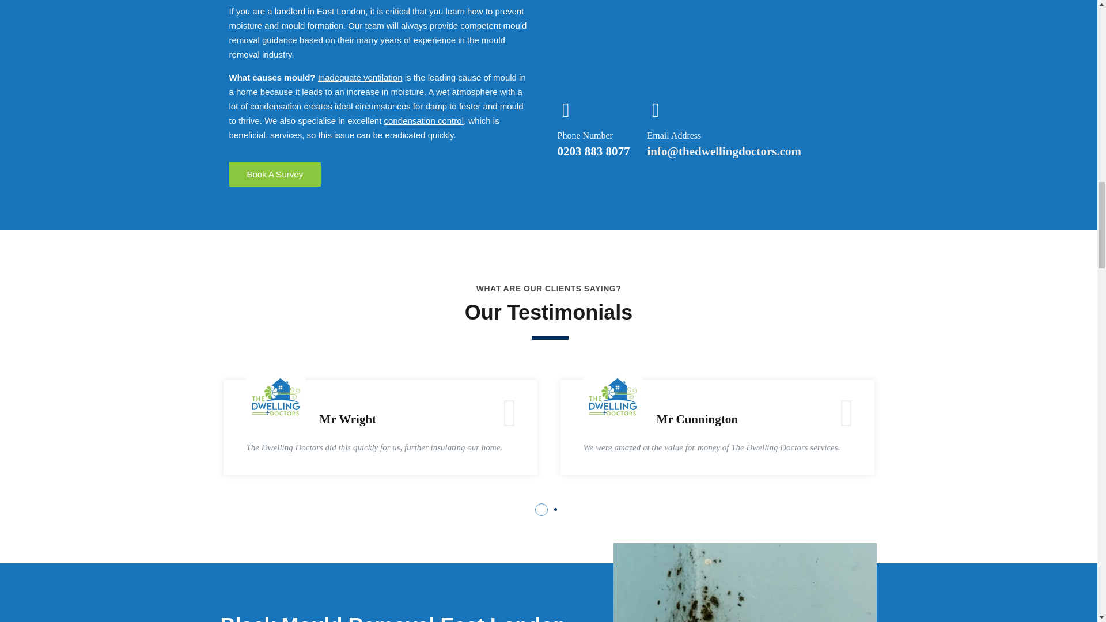 Image resolution: width=1106 pixels, height=622 pixels. Describe the element at coordinates (360, 77) in the screenshot. I see `Inadequate ventilation` at that location.